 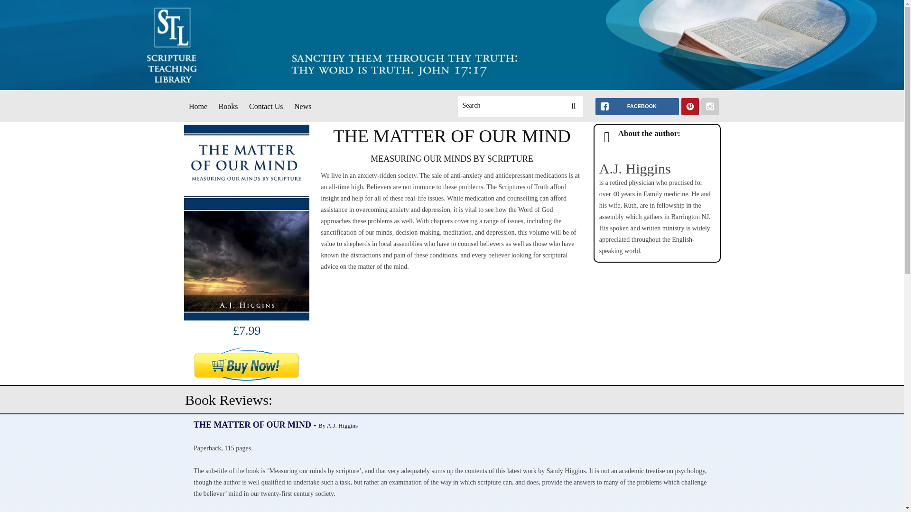 What do you see at coordinates (511, 106) in the screenshot?
I see `Search` at bounding box center [511, 106].